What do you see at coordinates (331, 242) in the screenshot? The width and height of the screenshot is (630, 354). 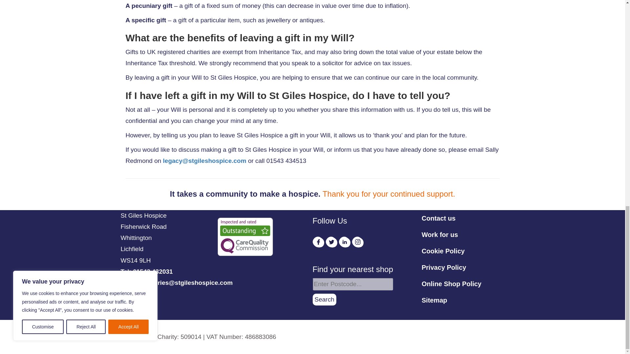 I see `Twitter` at bounding box center [331, 242].